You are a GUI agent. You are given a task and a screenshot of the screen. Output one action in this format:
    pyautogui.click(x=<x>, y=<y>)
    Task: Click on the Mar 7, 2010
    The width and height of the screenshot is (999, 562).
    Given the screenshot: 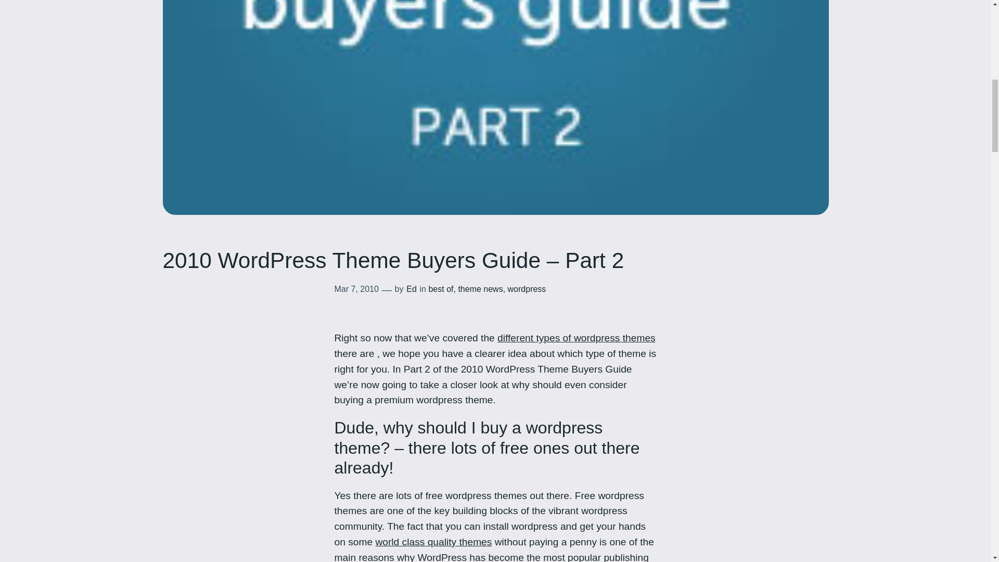 What is the action you would take?
    pyautogui.click(x=356, y=288)
    